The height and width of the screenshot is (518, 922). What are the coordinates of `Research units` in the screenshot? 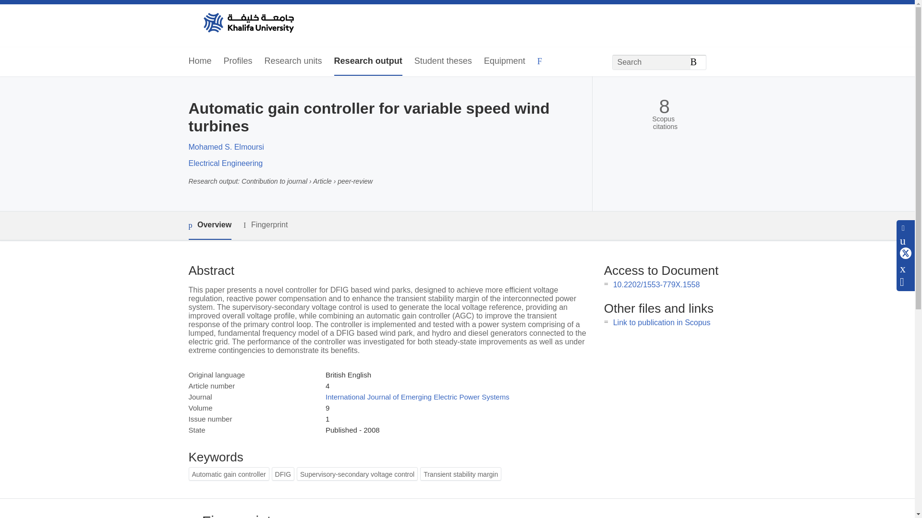 It's located at (293, 61).